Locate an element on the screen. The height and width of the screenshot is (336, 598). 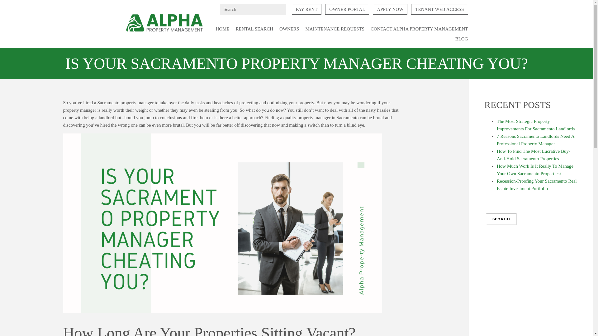
PAY RENT is located at coordinates (306, 9).